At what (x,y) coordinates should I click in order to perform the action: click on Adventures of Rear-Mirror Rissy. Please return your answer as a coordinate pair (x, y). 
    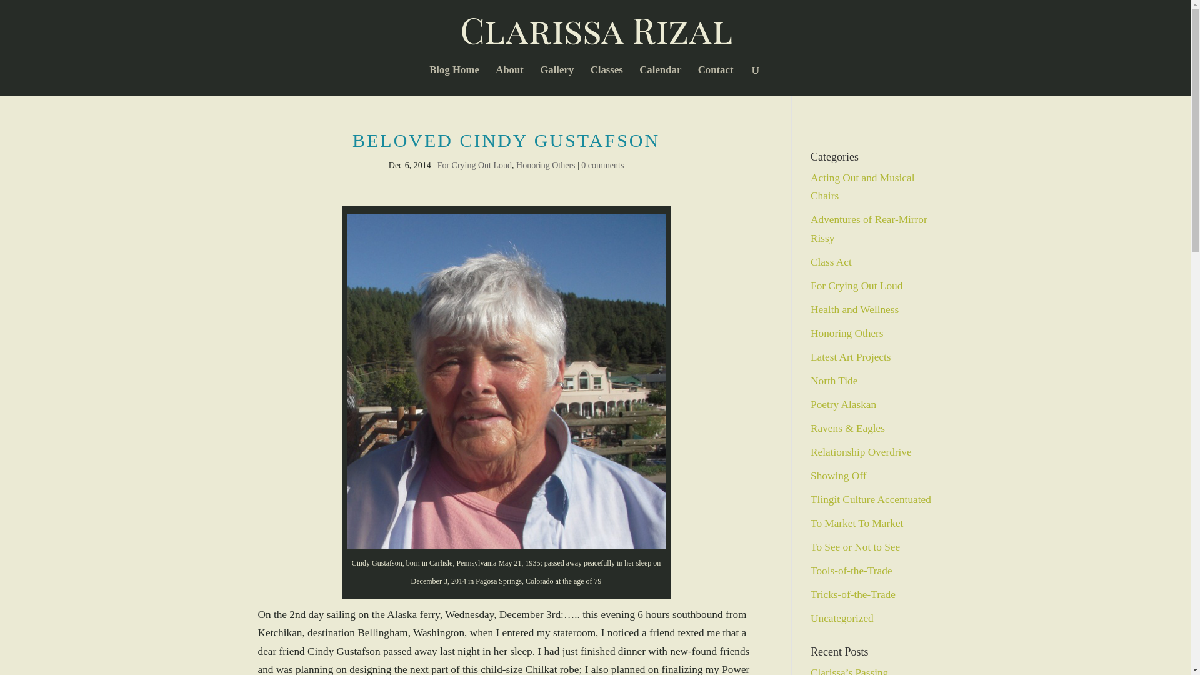
    Looking at the image, I should click on (869, 229).